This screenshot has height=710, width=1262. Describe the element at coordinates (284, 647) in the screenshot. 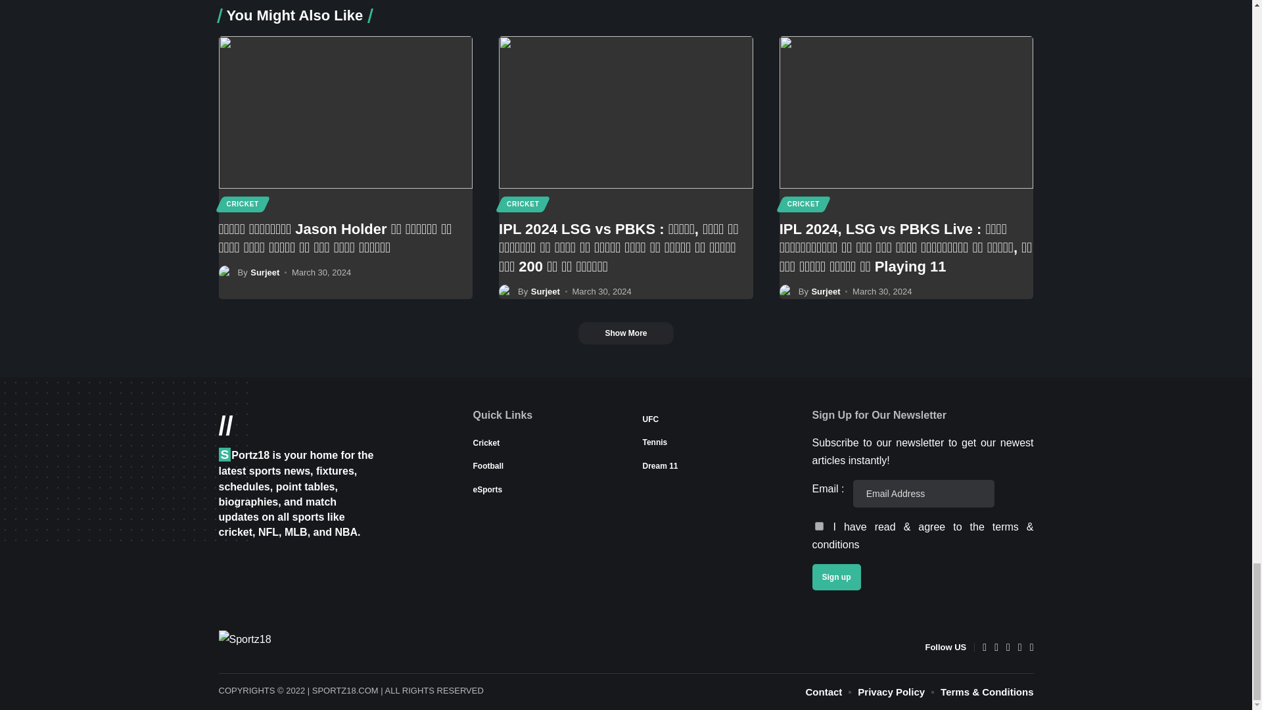

I see `Sportz18` at that location.